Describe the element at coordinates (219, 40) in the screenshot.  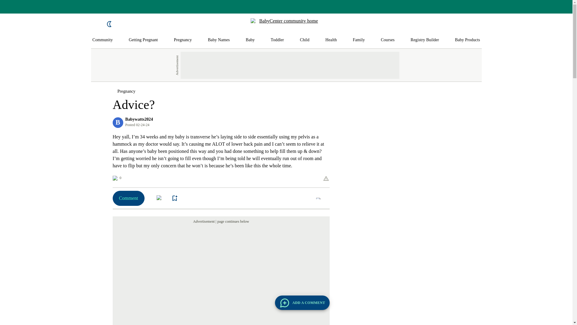
I see `Baby Names` at that location.